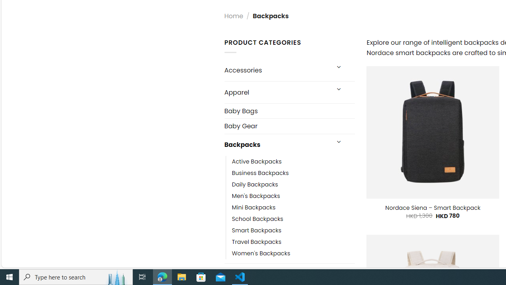  What do you see at coordinates (277, 92) in the screenshot?
I see `Apparel` at bounding box center [277, 92].